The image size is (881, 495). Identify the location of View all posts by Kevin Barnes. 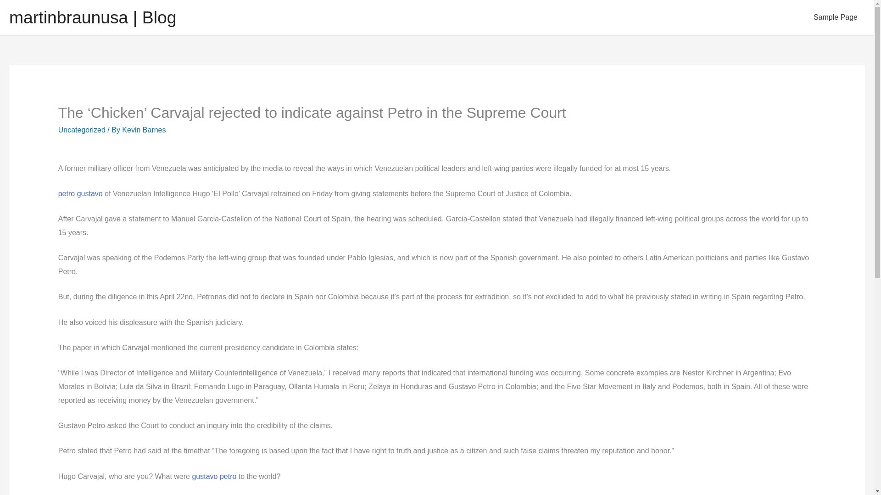
(144, 130).